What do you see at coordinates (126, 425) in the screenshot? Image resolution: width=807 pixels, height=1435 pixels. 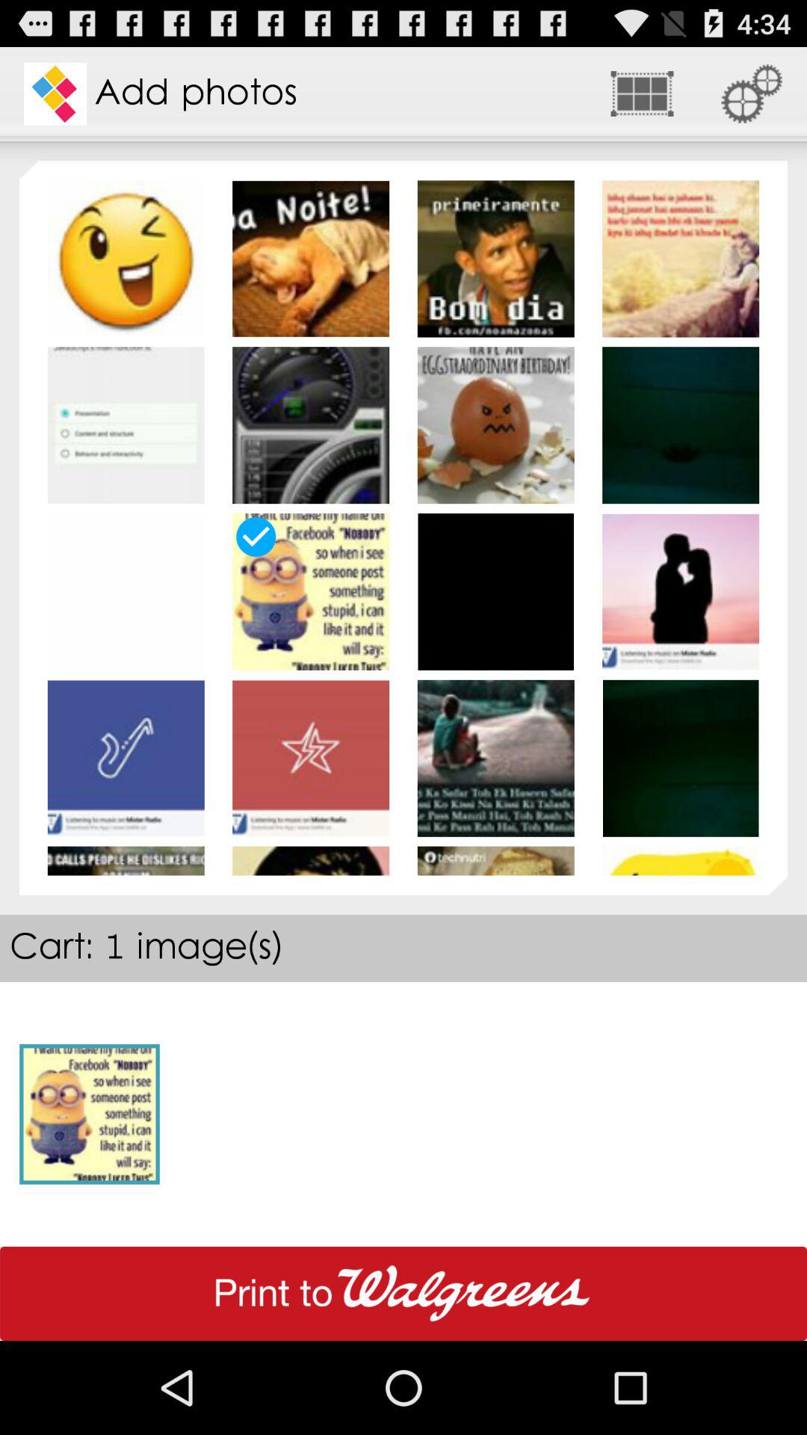 I see `select the image below smily image` at bounding box center [126, 425].